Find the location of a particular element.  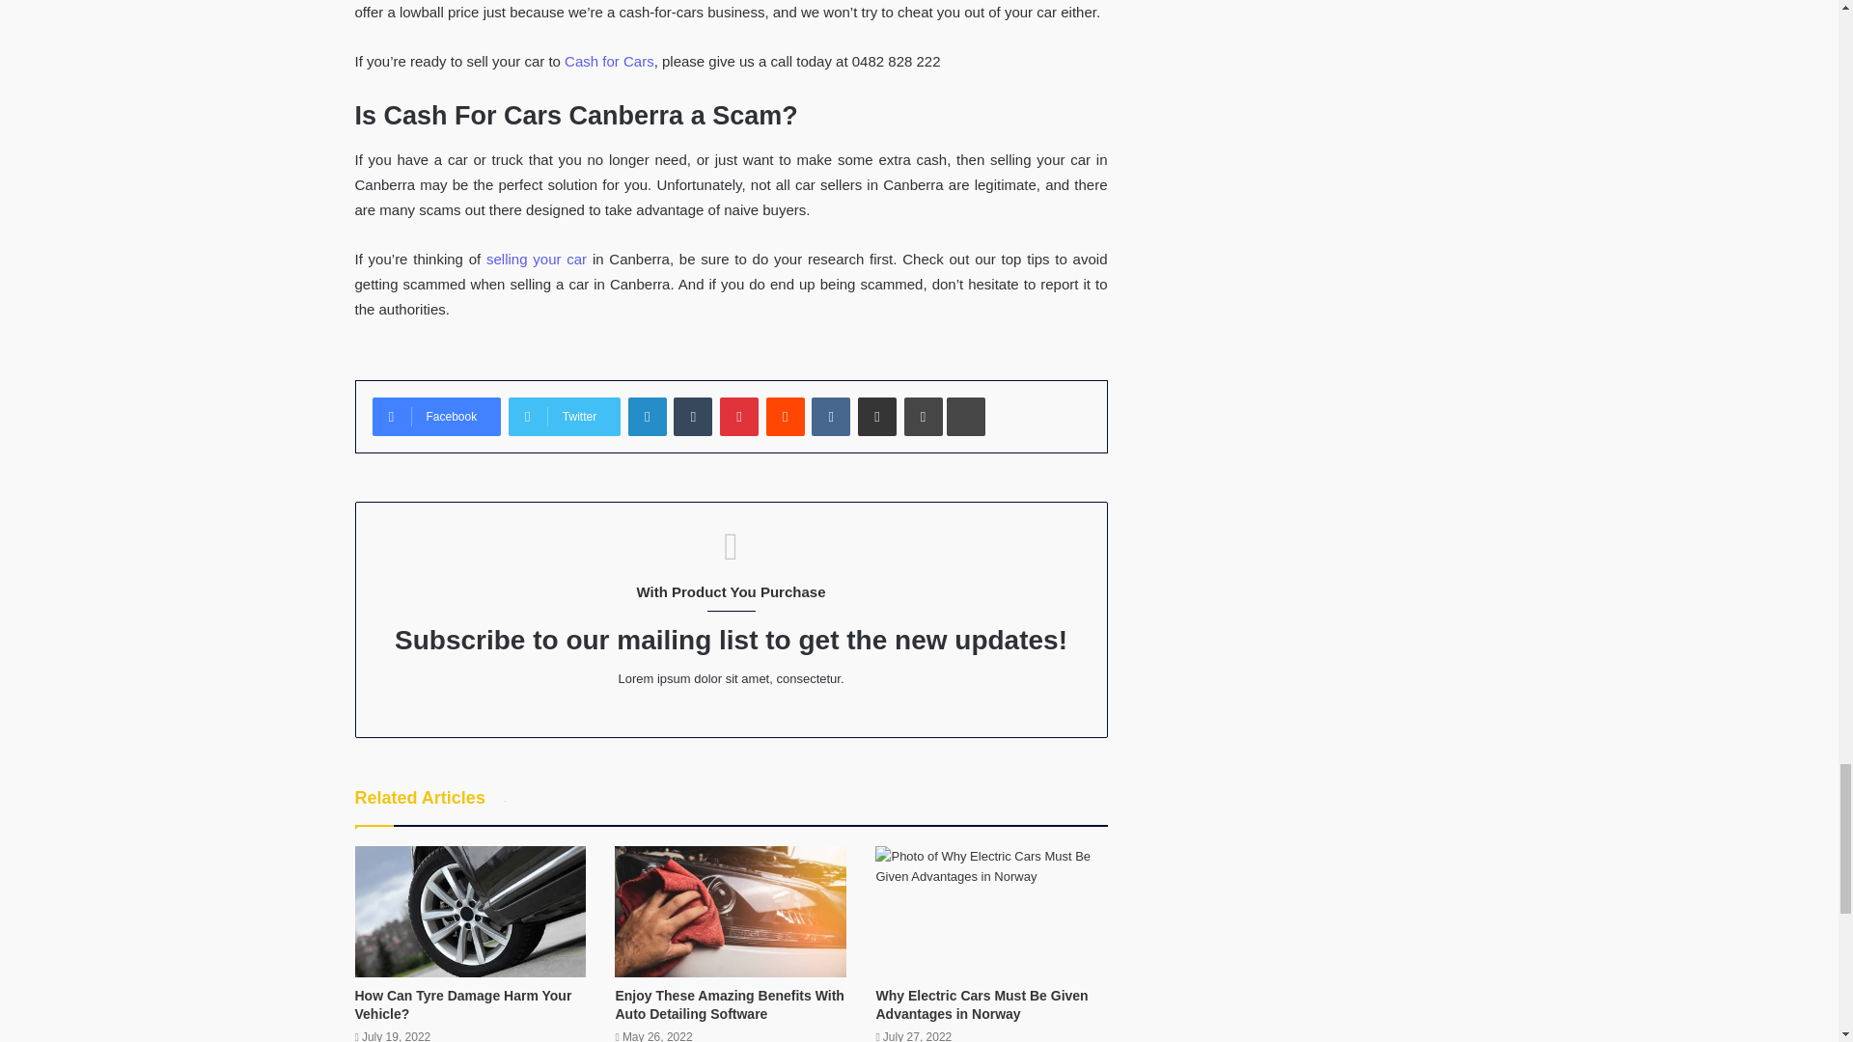

Why Electric Cars Must Be Given Advantages in Norway is located at coordinates (981, 1004).